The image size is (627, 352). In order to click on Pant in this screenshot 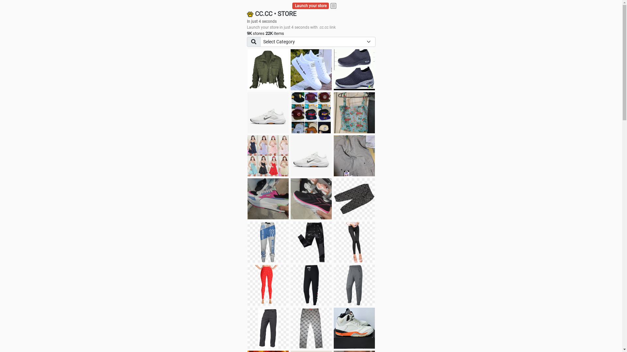, I will do `click(311, 242)`.